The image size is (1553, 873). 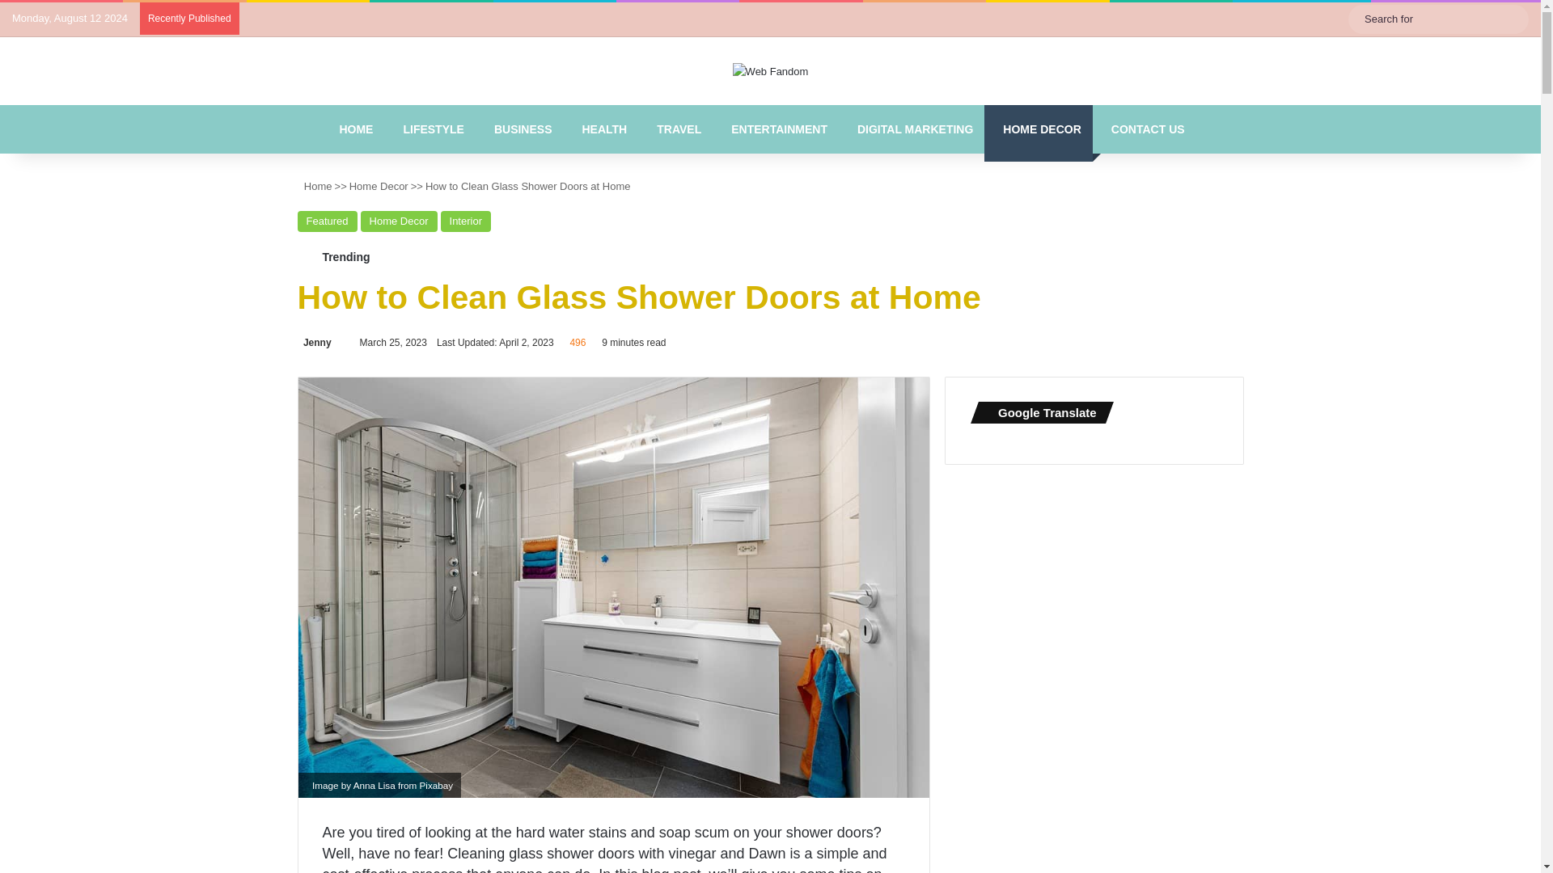 What do you see at coordinates (315, 342) in the screenshot?
I see `Jenny` at bounding box center [315, 342].